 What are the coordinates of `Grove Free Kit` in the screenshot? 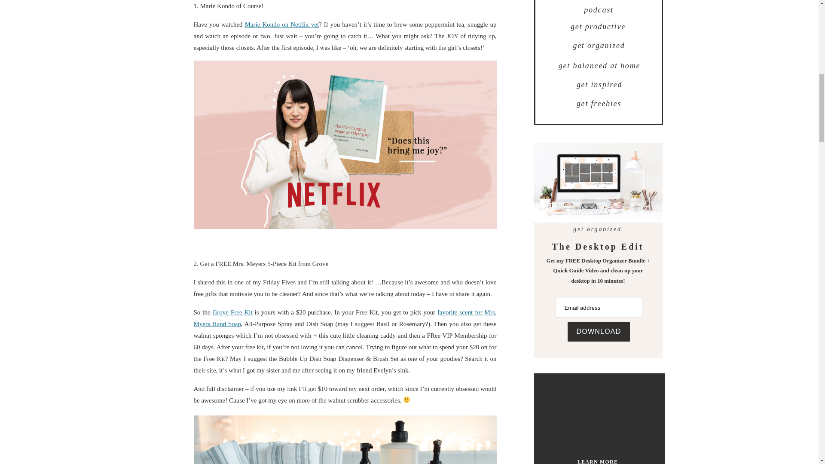 It's located at (232, 312).